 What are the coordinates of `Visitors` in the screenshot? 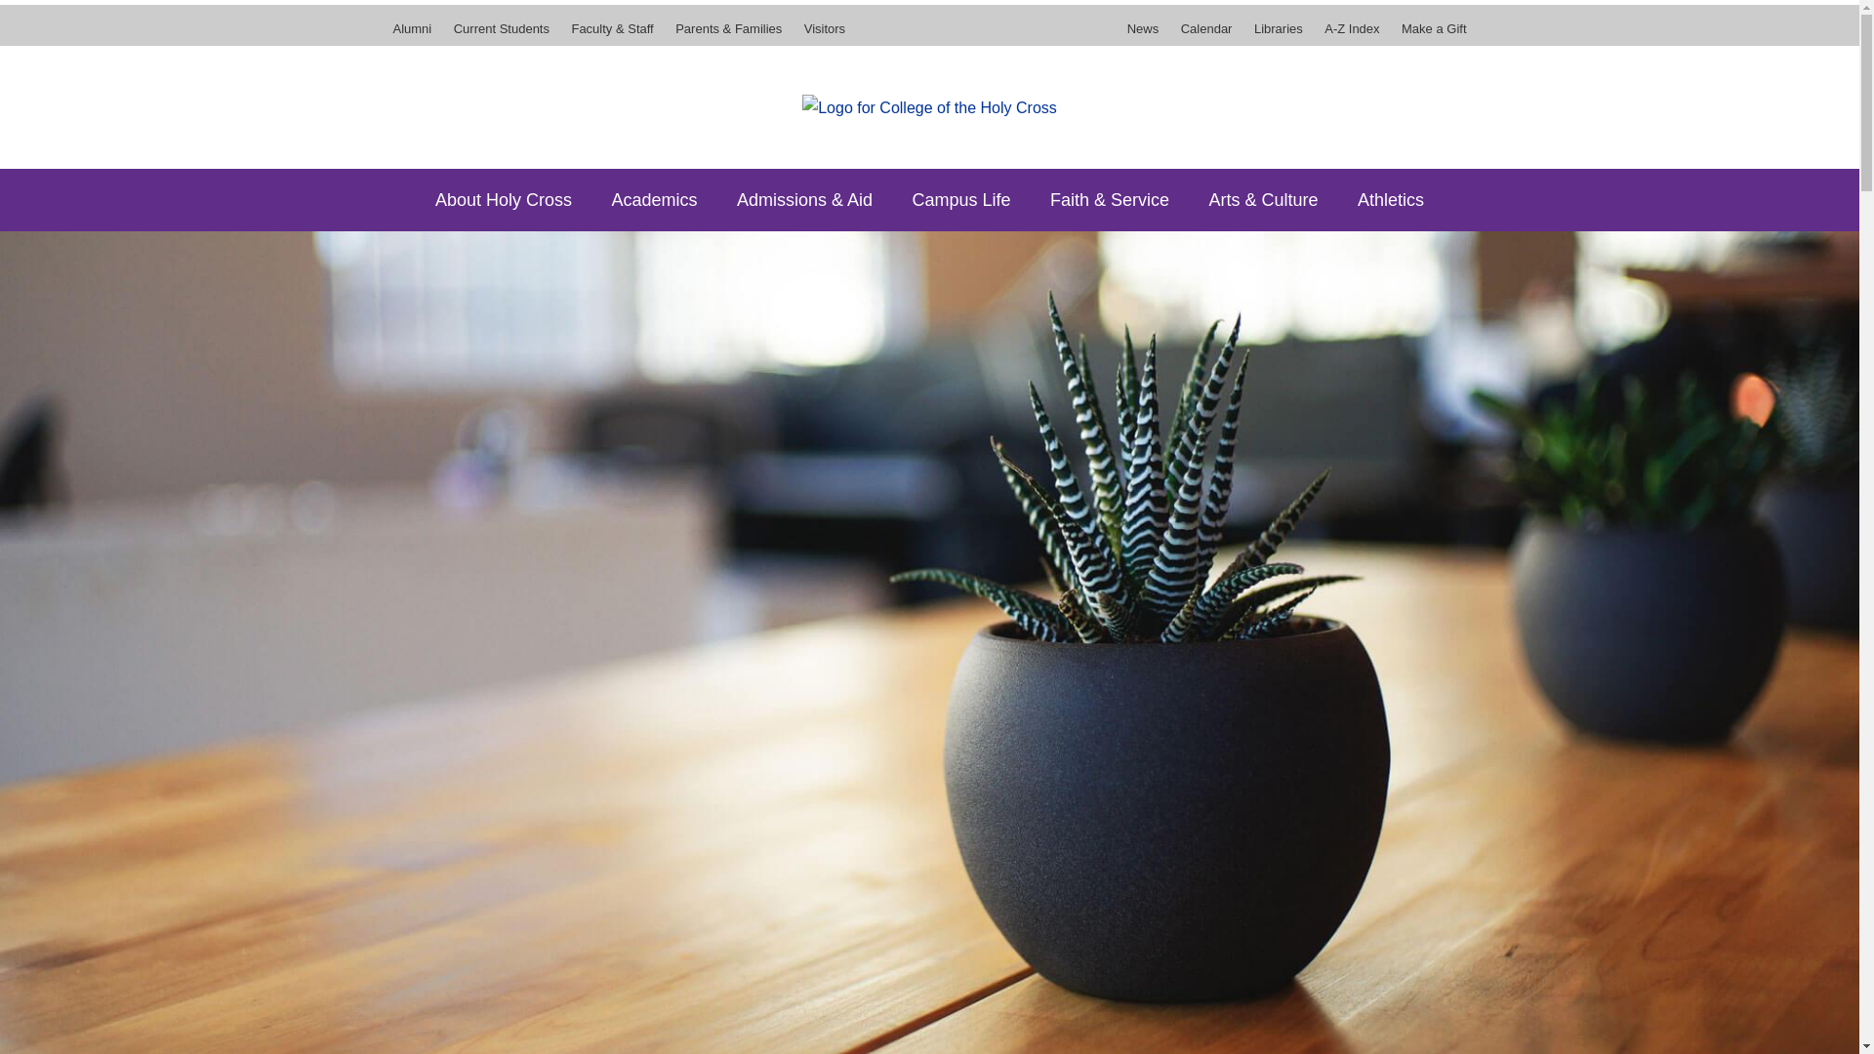 It's located at (820, 35).